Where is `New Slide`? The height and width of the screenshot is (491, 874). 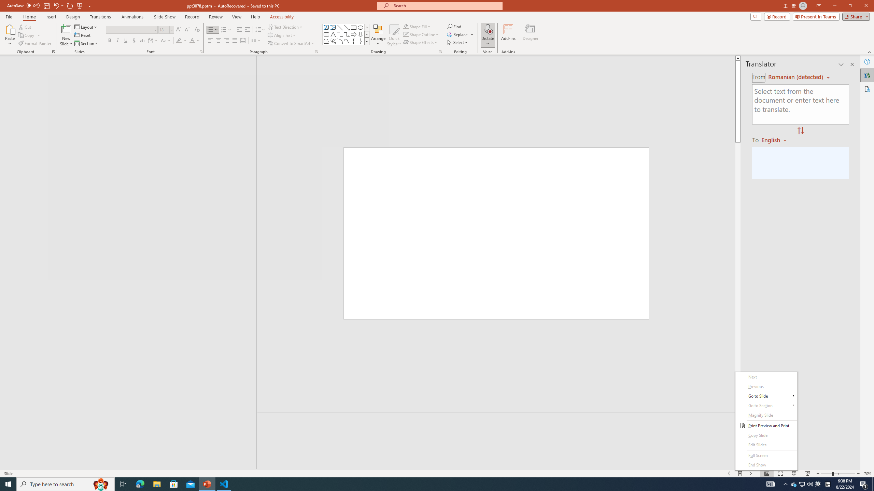 New Slide is located at coordinates (66, 29).